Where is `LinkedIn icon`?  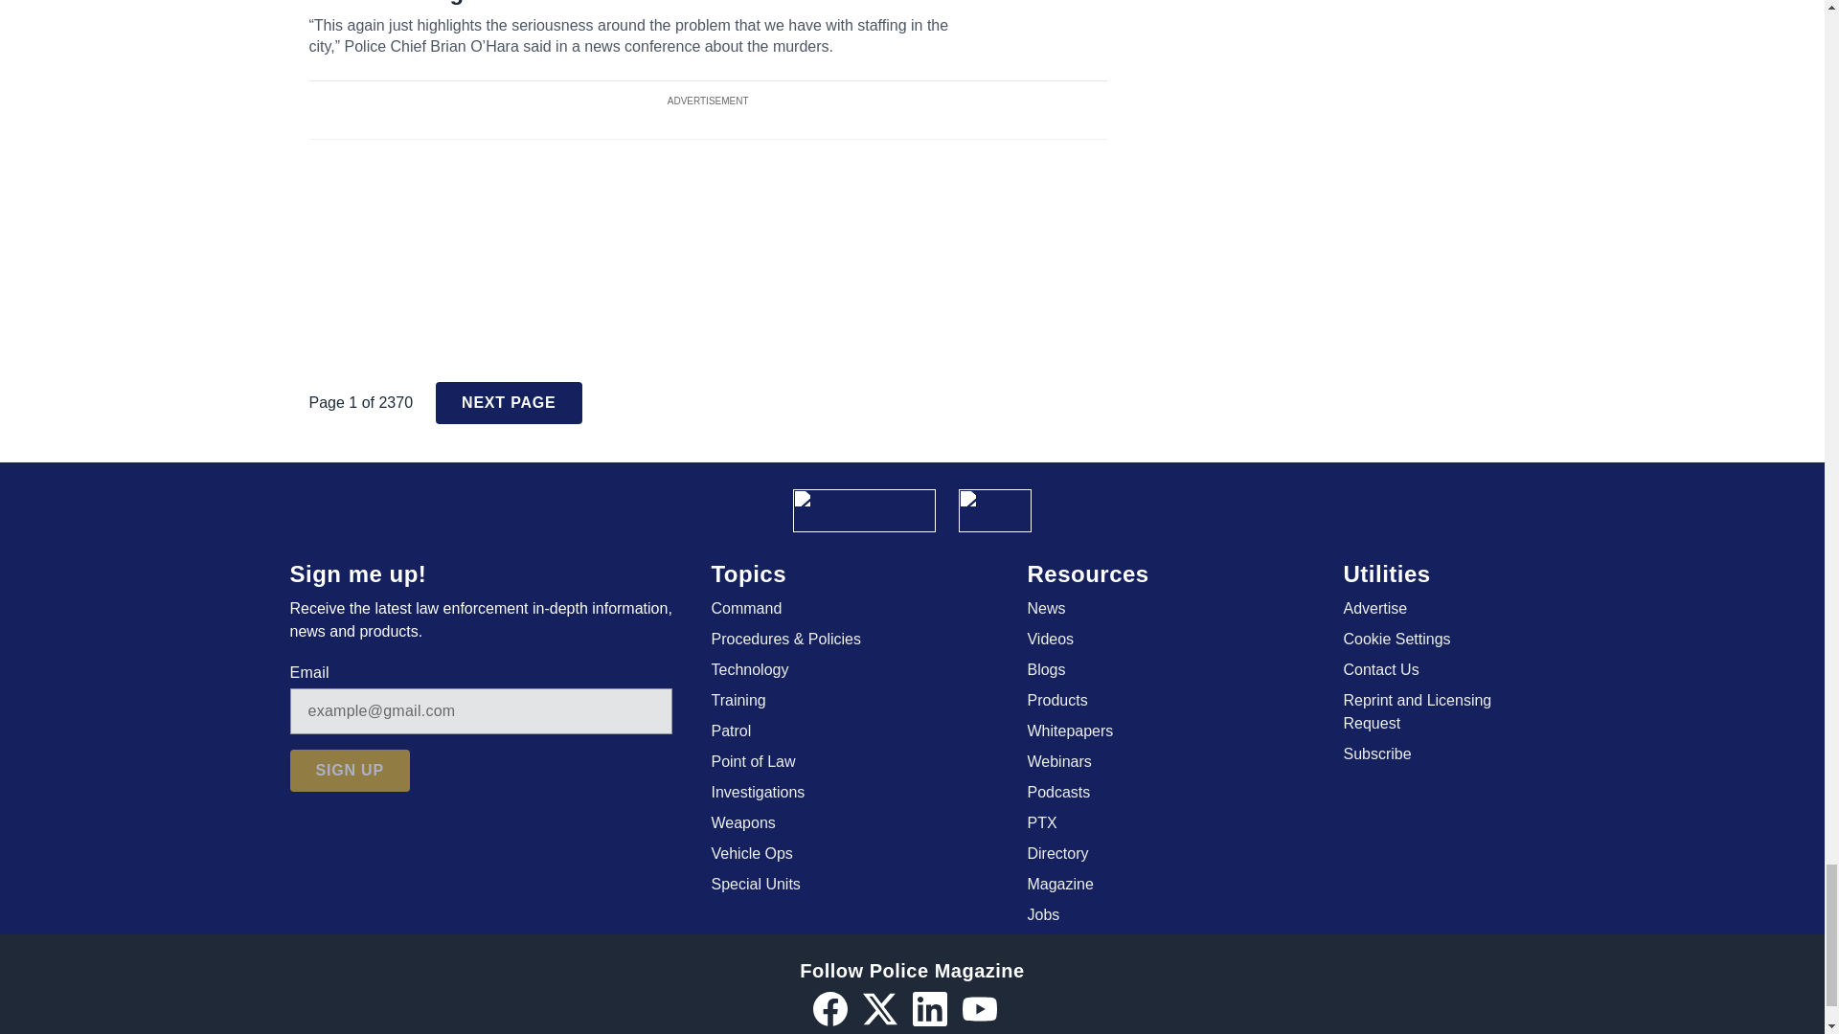 LinkedIn icon is located at coordinates (929, 1009).